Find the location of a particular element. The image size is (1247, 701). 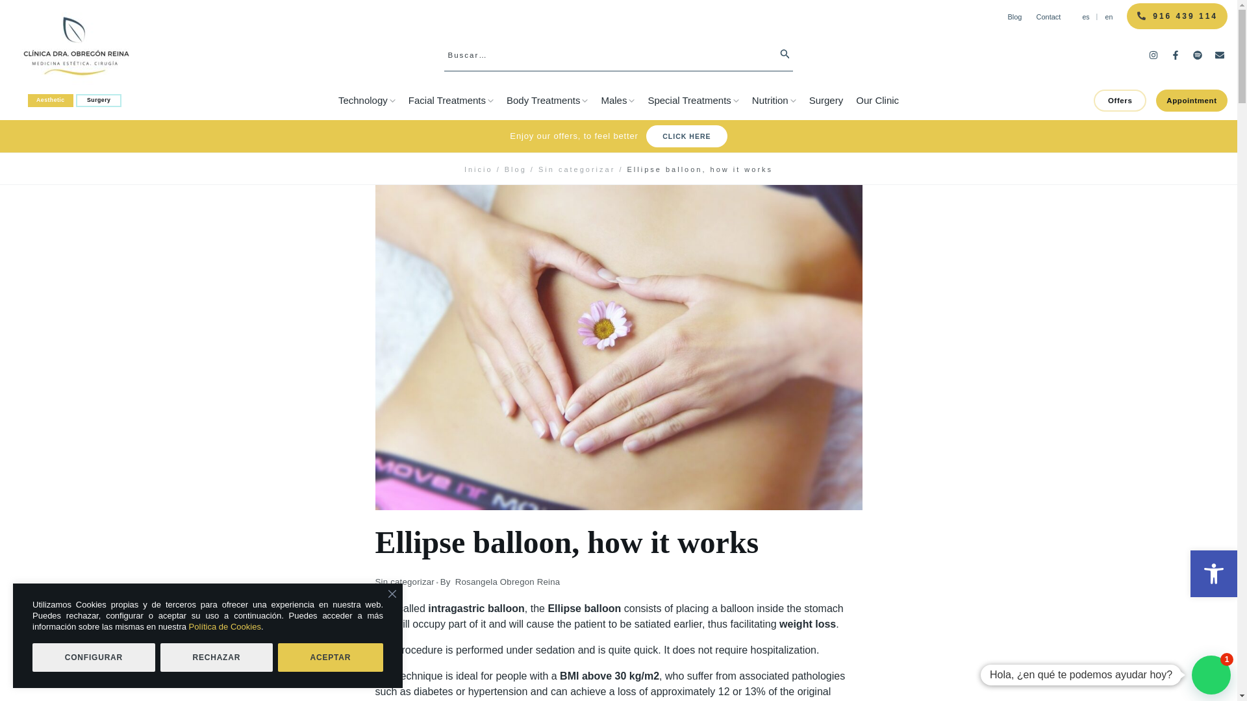

916 439 114 is located at coordinates (1177, 16).